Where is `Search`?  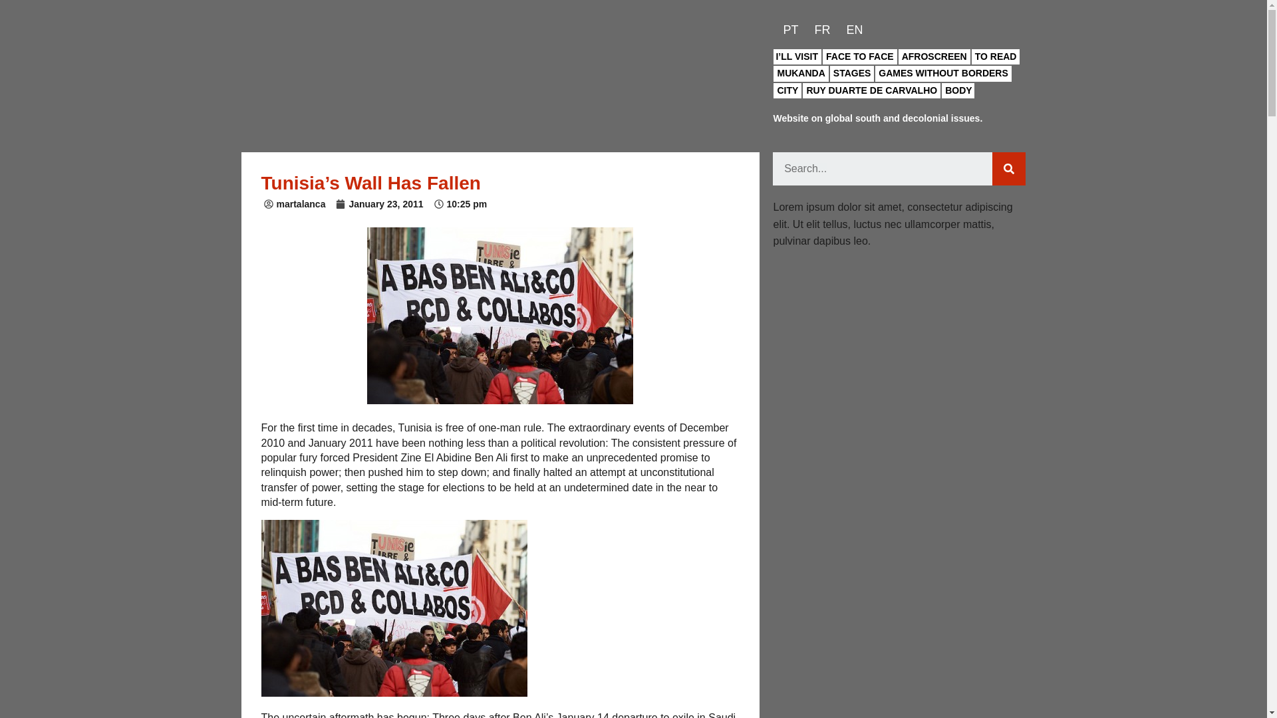
Search is located at coordinates (882, 168).